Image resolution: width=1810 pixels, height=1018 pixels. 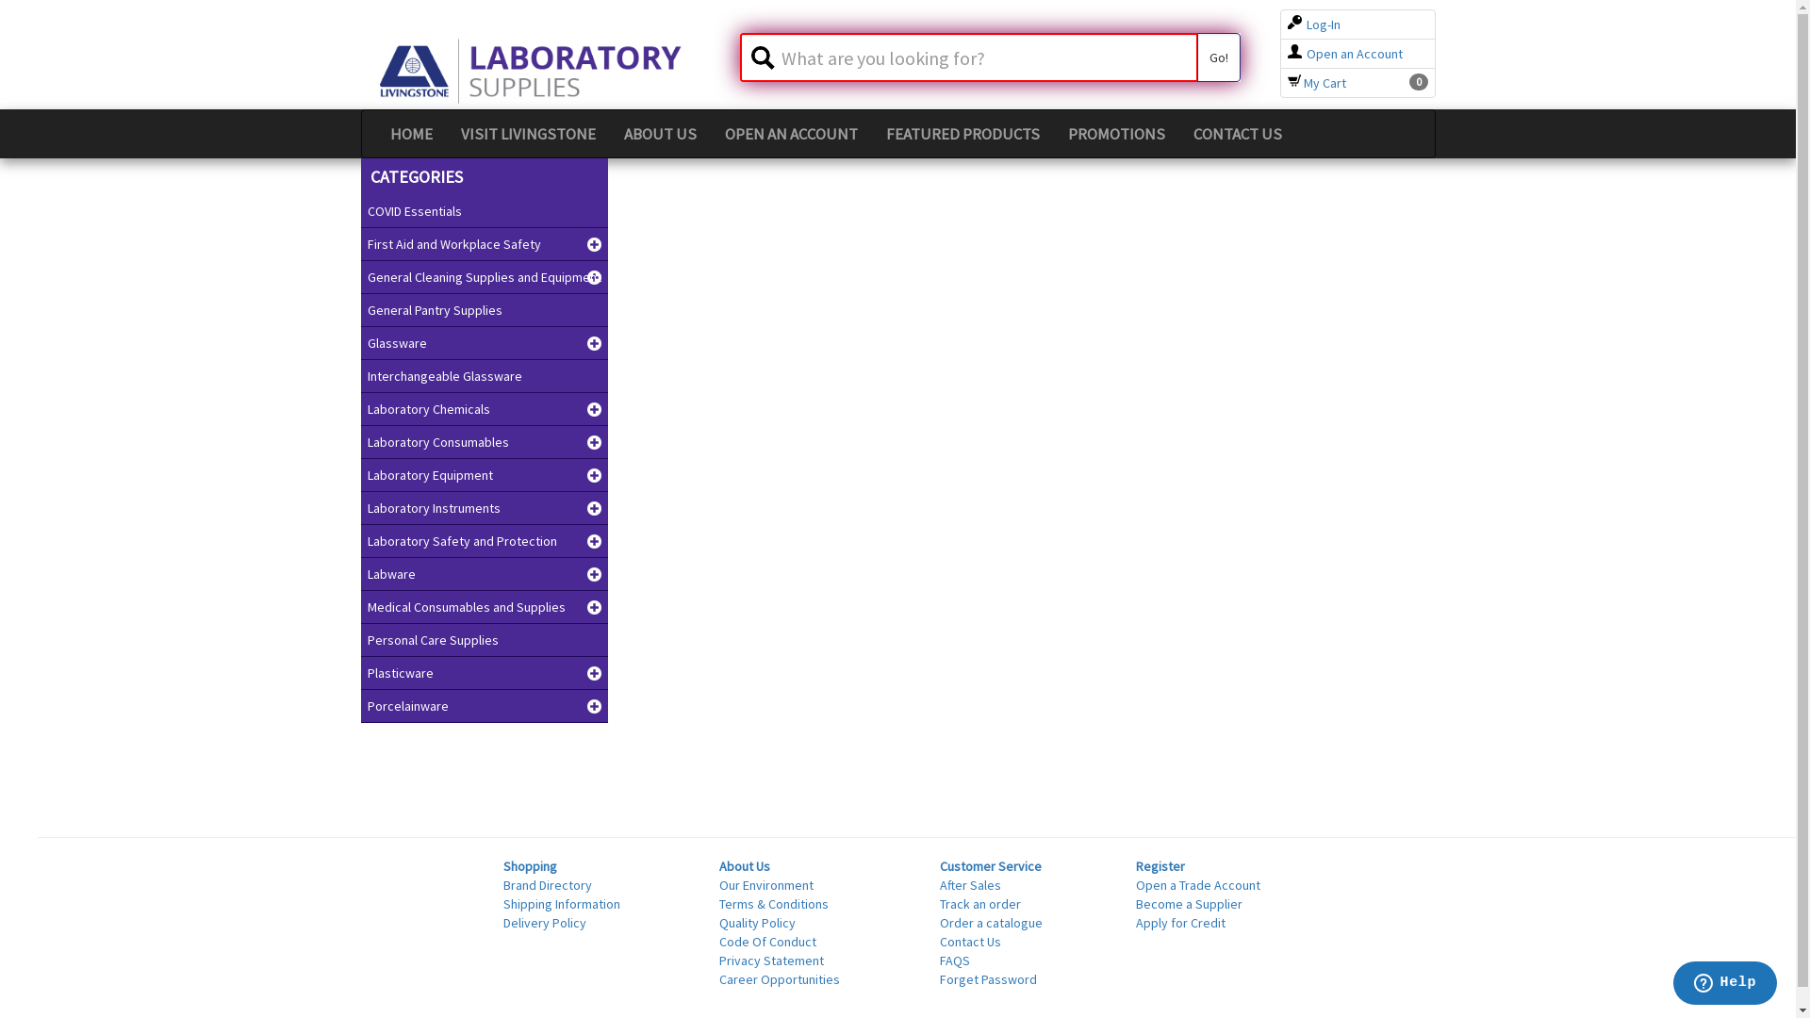 What do you see at coordinates (528, 134) in the screenshot?
I see `VISIT LIVINGSTONE` at bounding box center [528, 134].